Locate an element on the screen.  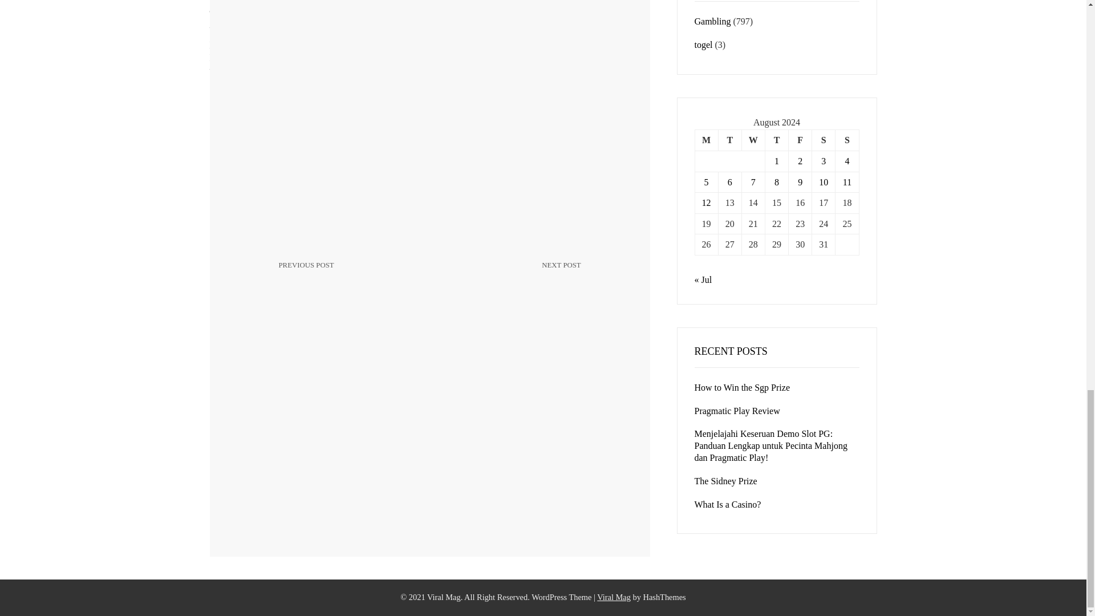
Download Viral News is located at coordinates (706, 140).